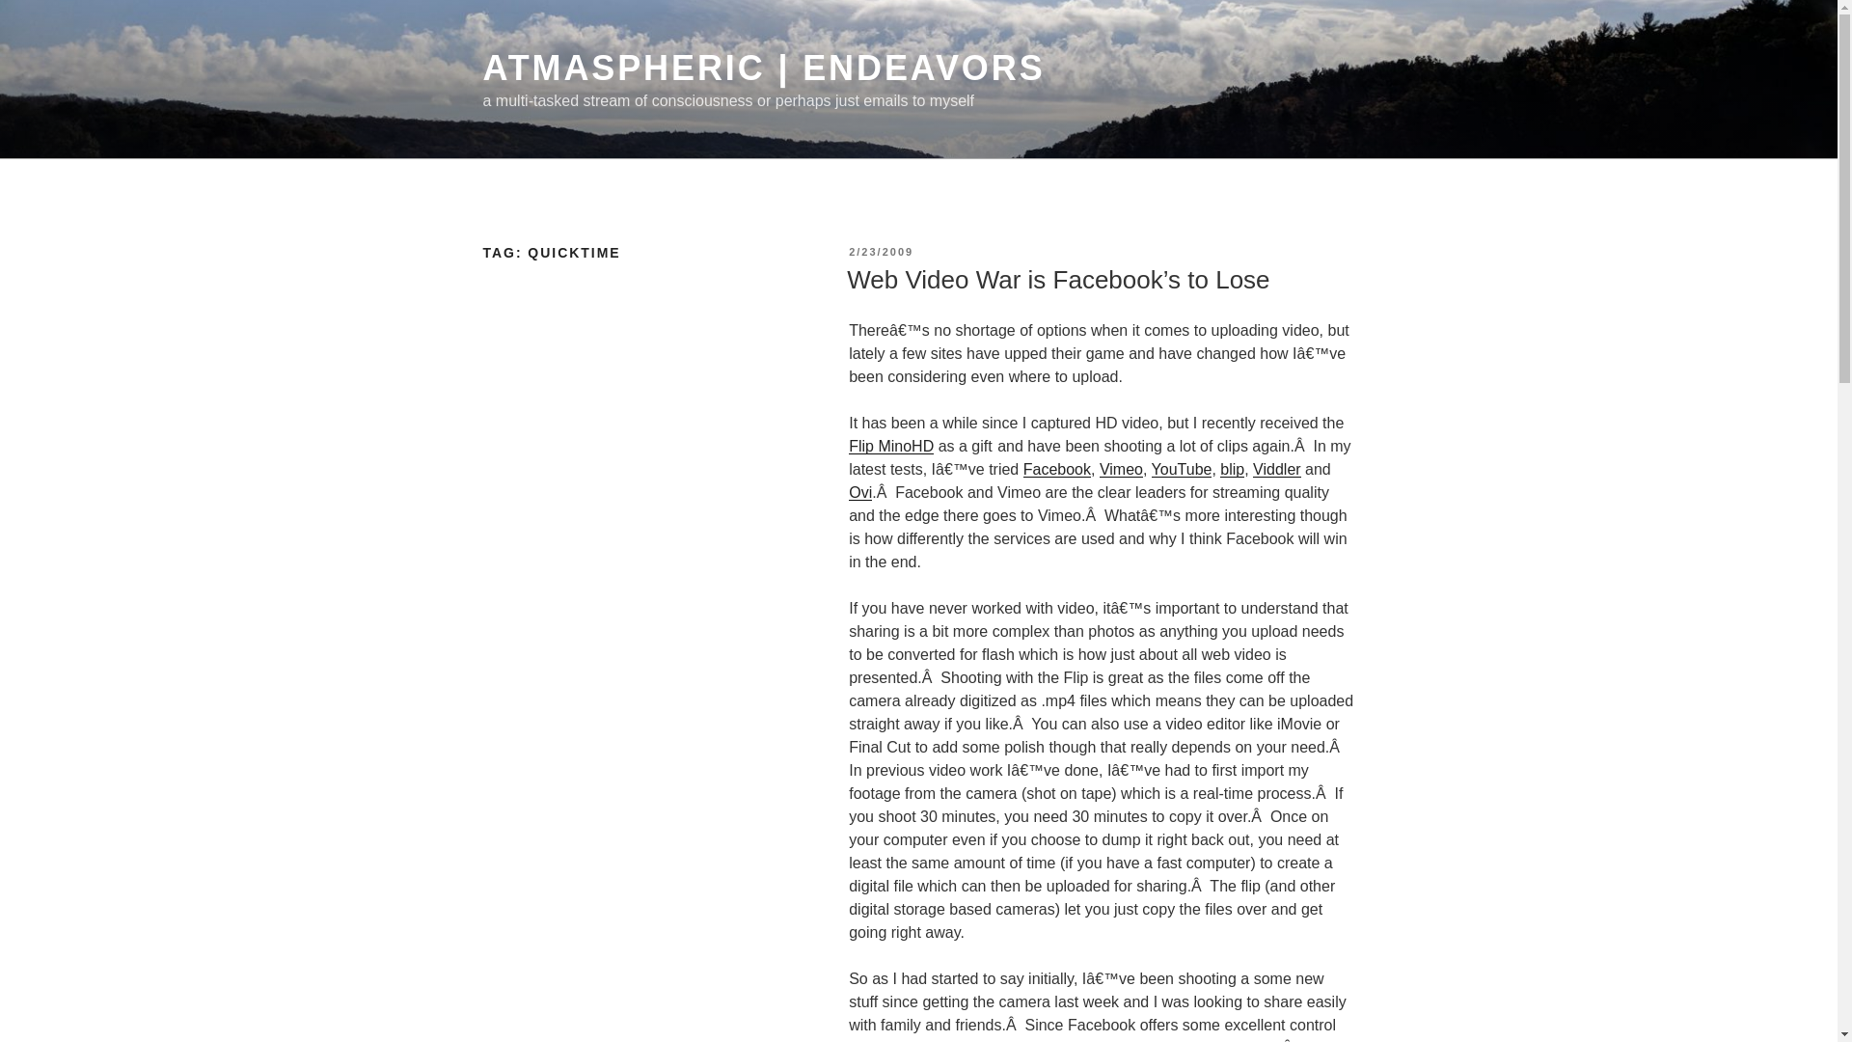  What do you see at coordinates (860, 492) in the screenshot?
I see `Ovi` at bounding box center [860, 492].